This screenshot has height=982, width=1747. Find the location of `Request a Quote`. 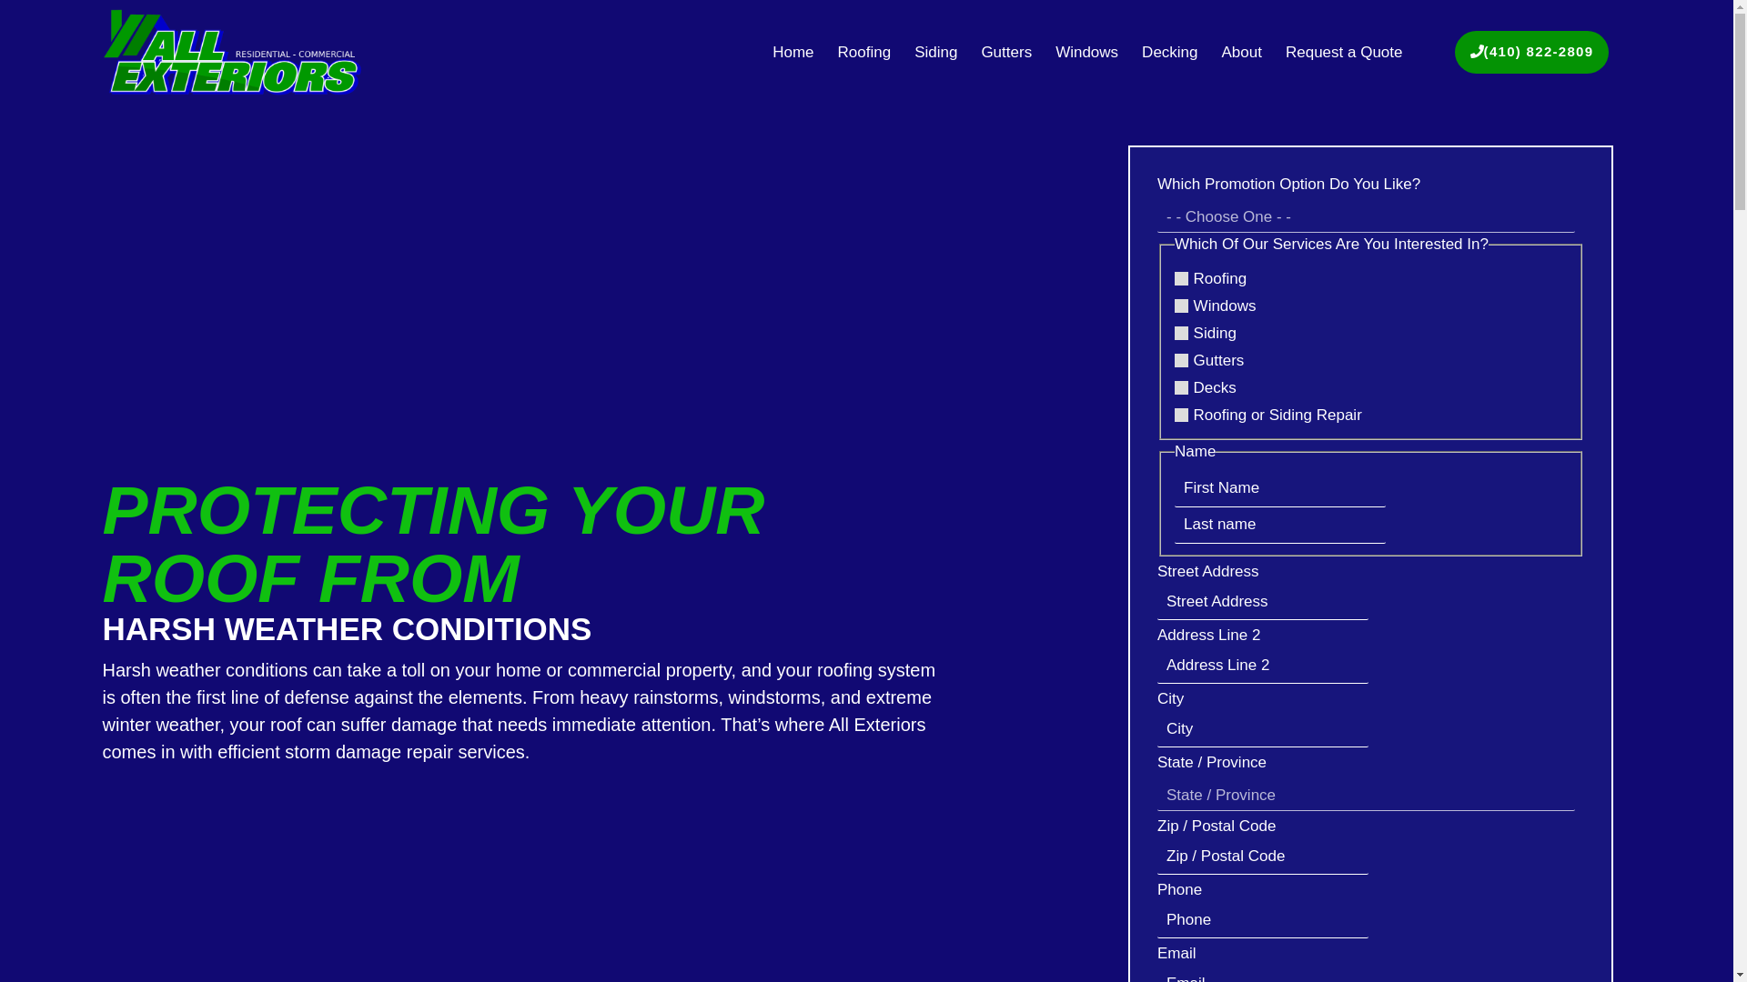

Request a Quote is located at coordinates (1344, 53).